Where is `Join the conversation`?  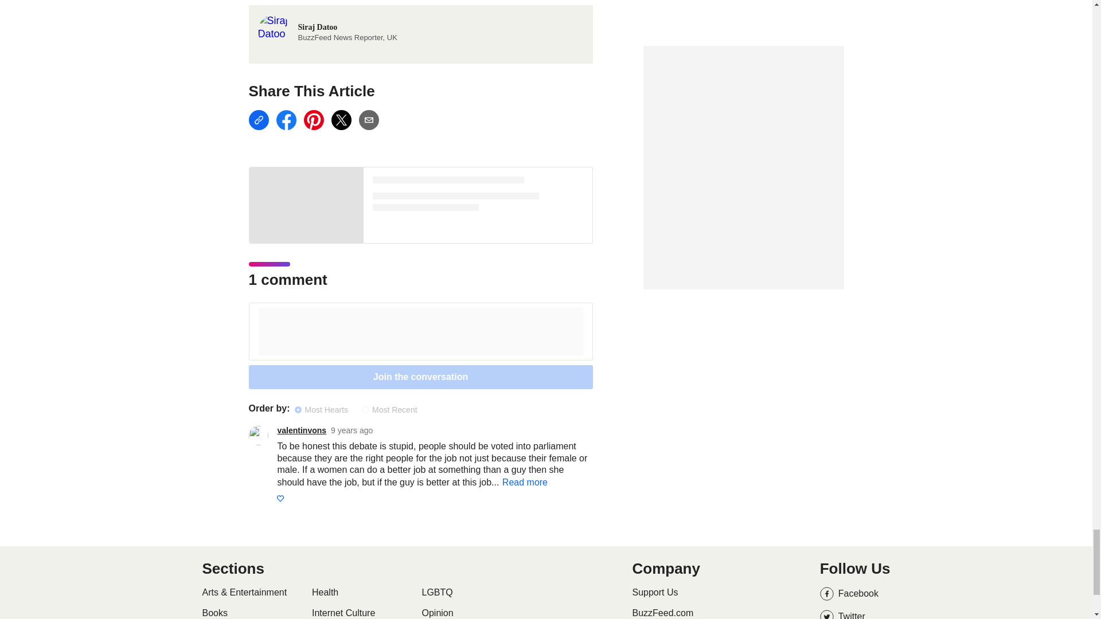 Join the conversation is located at coordinates (421, 377).